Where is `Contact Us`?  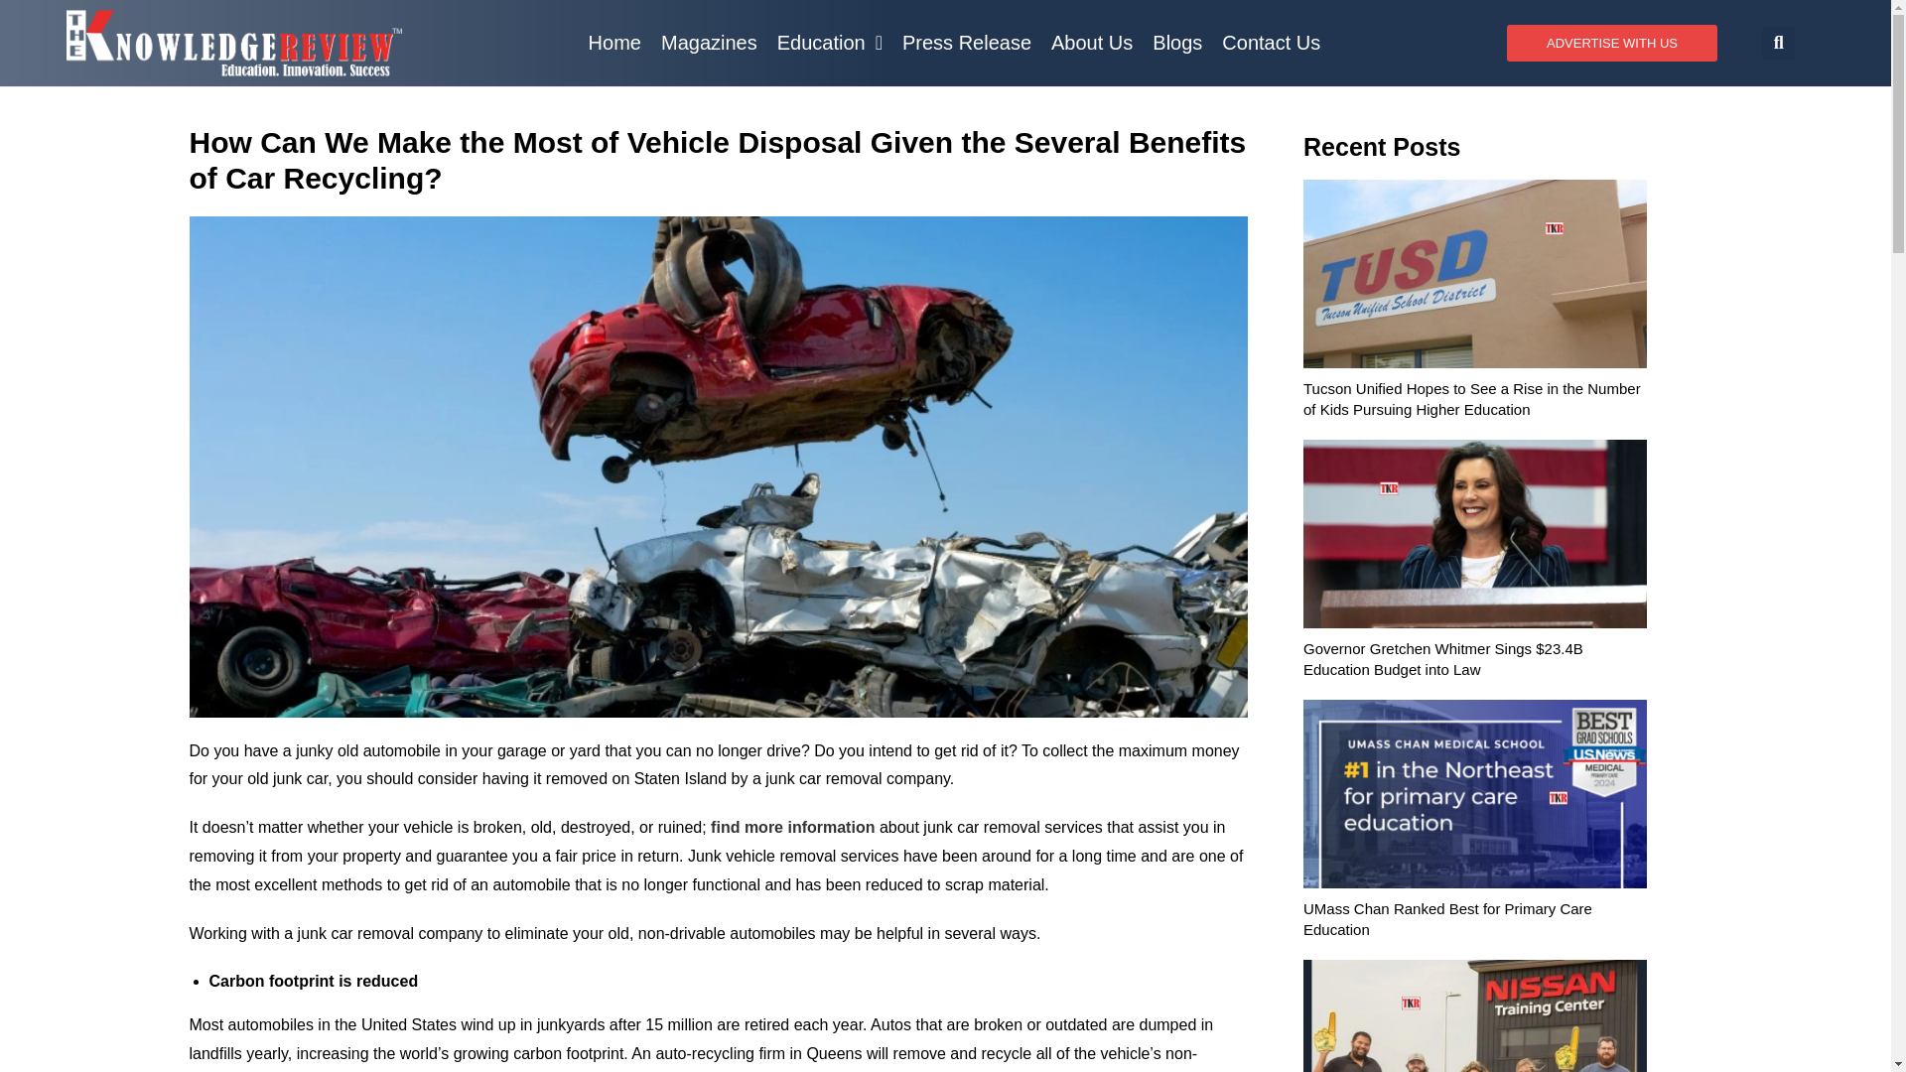 Contact Us is located at coordinates (1271, 42).